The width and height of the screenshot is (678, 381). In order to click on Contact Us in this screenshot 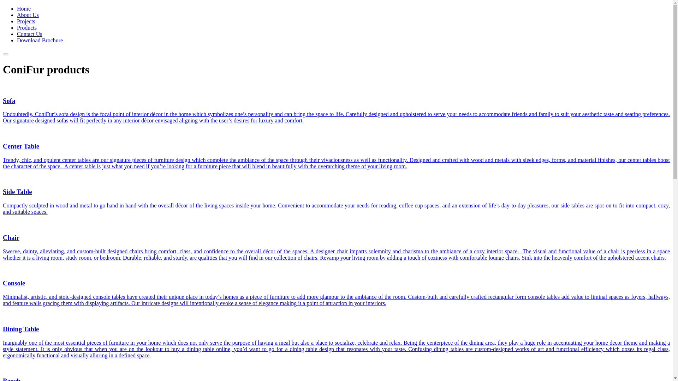, I will do `click(30, 34)`.